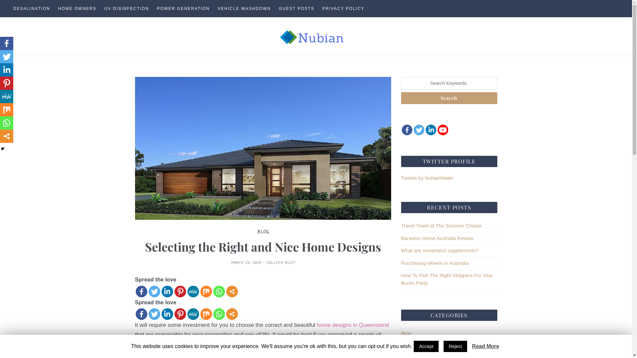  Describe the element at coordinates (206, 292) in the screenshot. I see `Mix` at that location.